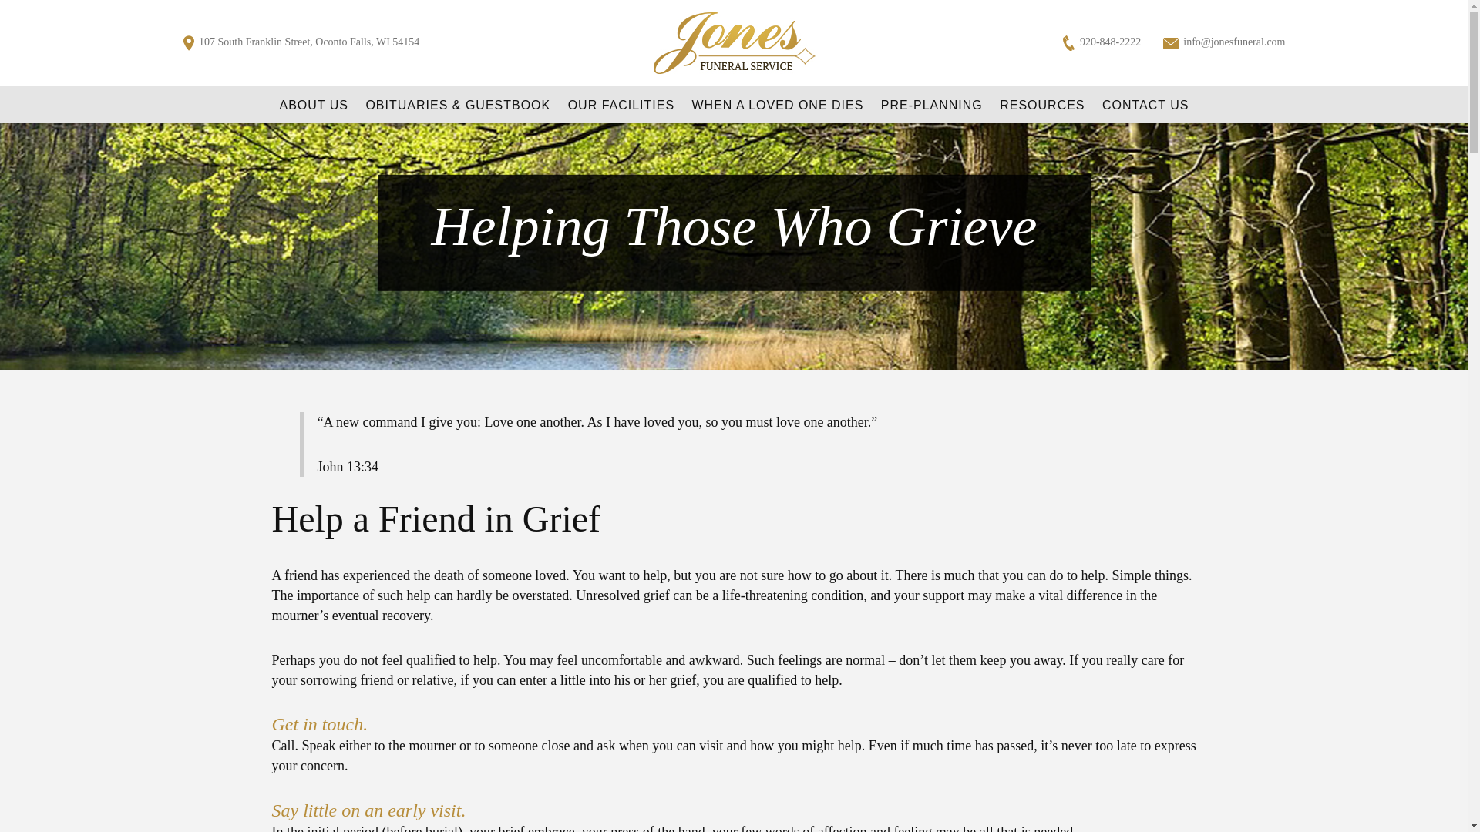  Describe the element at coordinates (1102, 42) in the screenshot. I see `Phone 920-848-2222` at that location.